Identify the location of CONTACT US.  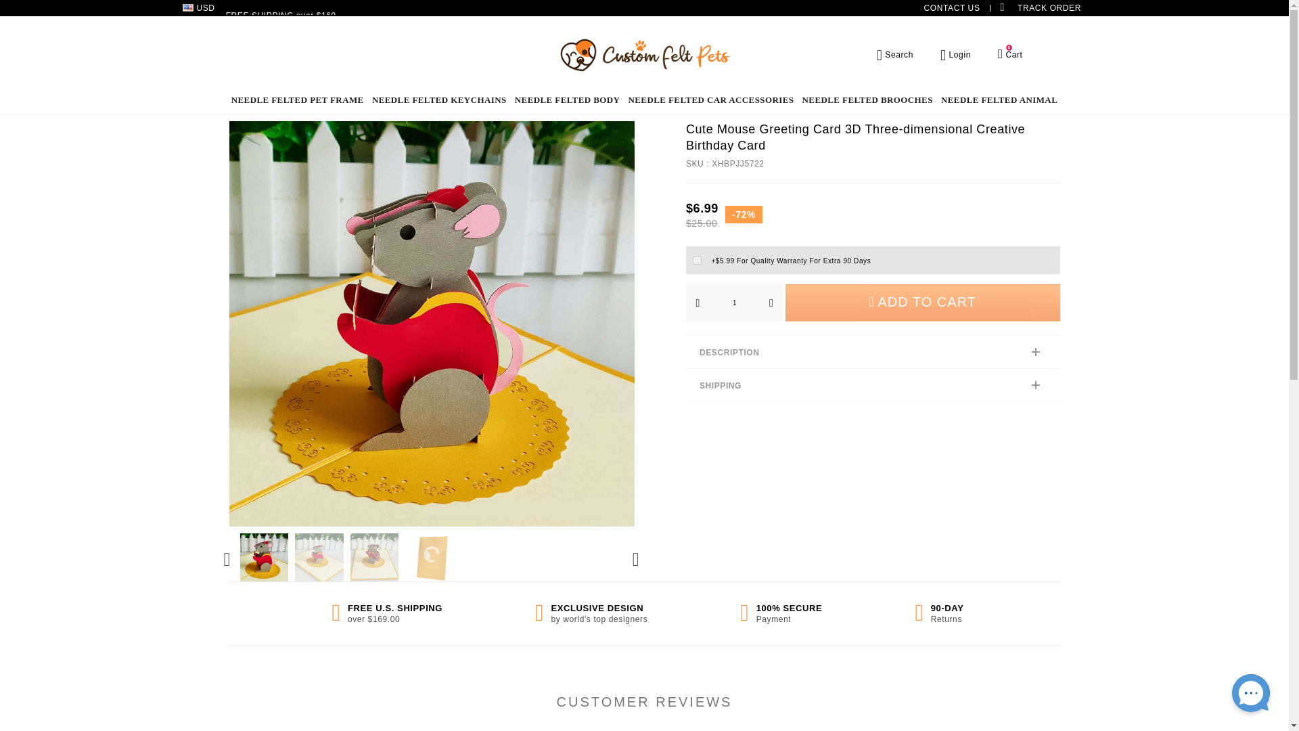
(952, 8).